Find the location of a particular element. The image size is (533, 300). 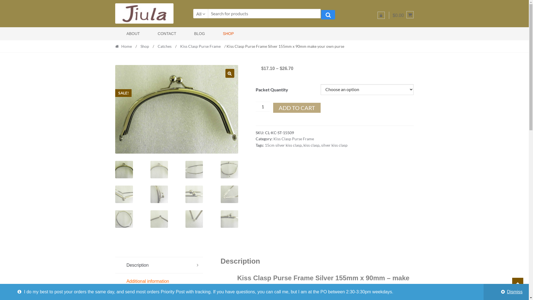

15cm silver kiss clasp is located at coordinates (283, 145).